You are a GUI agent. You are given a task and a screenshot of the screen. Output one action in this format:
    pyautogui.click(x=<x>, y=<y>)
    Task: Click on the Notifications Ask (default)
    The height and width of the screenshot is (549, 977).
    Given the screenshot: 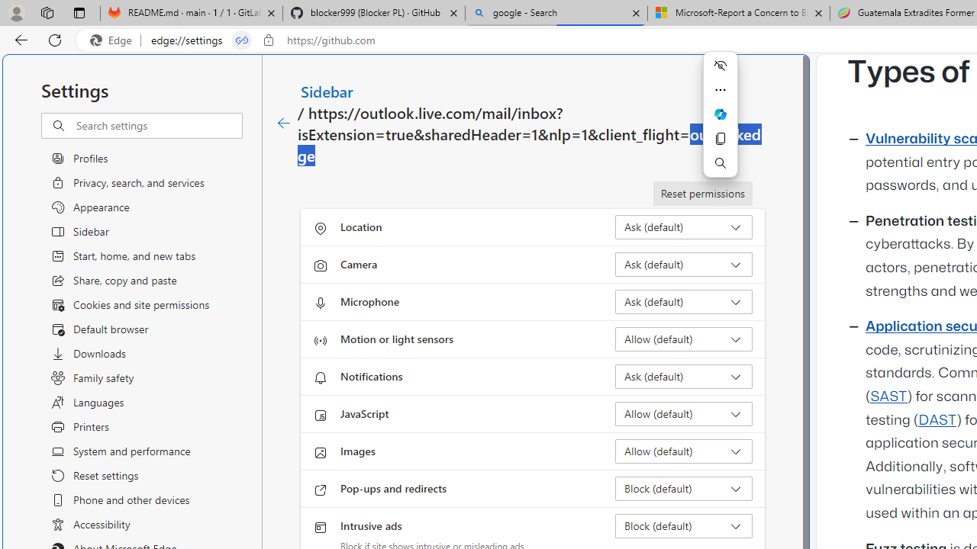 What is the action you would take?
    pyautogui.click(x=684, y=377)
    